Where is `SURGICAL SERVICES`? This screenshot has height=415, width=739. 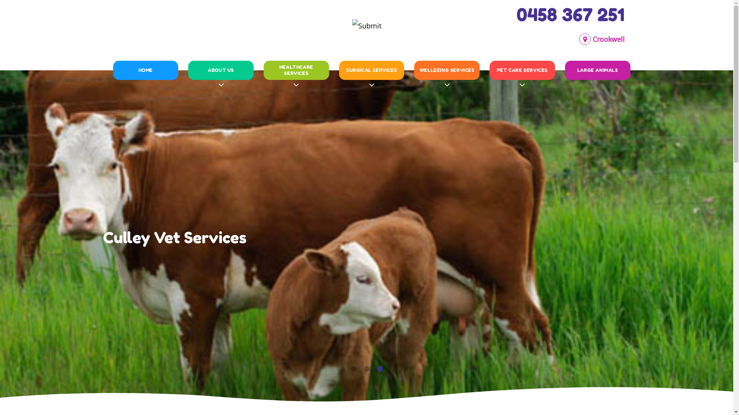 SURGICAL SERVICES is located at coordinates (372, 70).